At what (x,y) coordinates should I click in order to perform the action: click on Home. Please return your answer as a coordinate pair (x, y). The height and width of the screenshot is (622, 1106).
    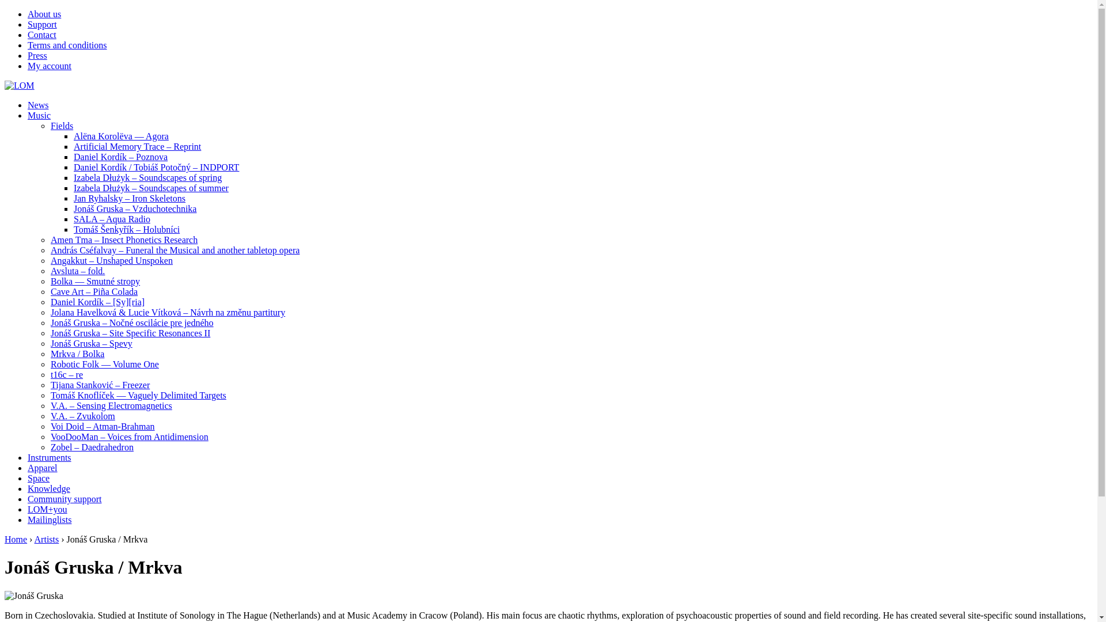
    Looking at the image, I should click on (16, 539).